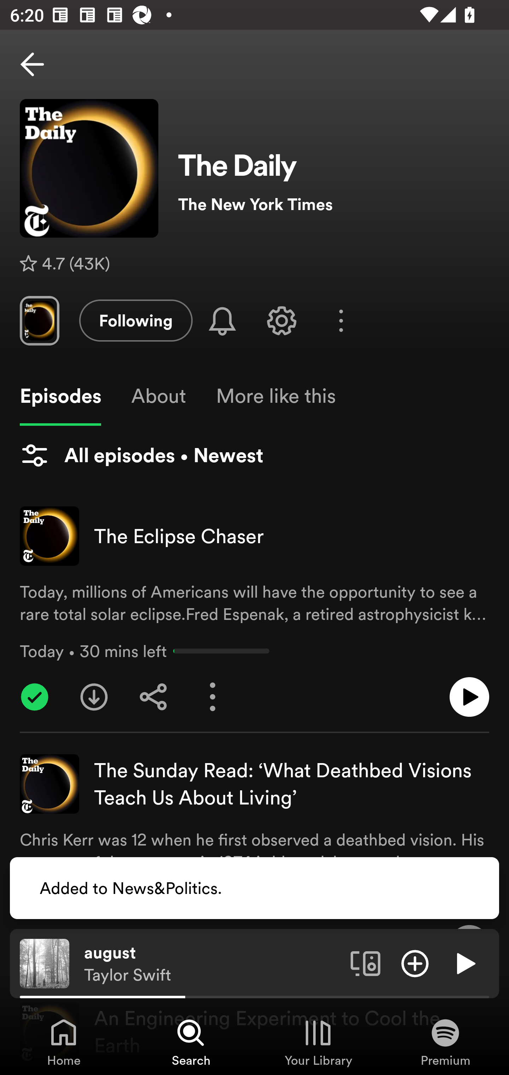  What do you see at coordinates (32, 64) in the screenshot?
I see `Back` at bounding box center [32, 64].